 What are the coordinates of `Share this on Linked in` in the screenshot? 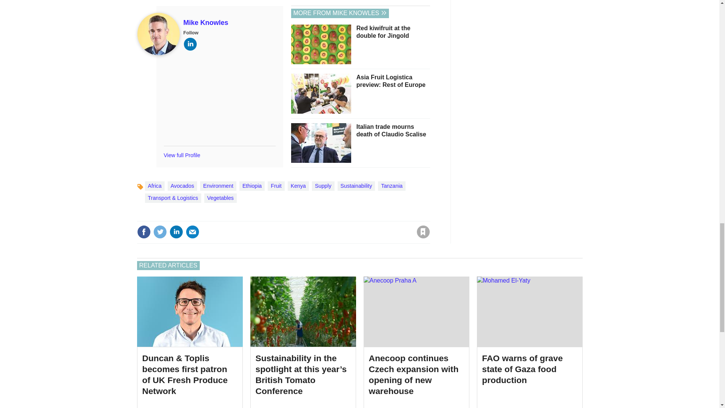 It's located at (176, 232).